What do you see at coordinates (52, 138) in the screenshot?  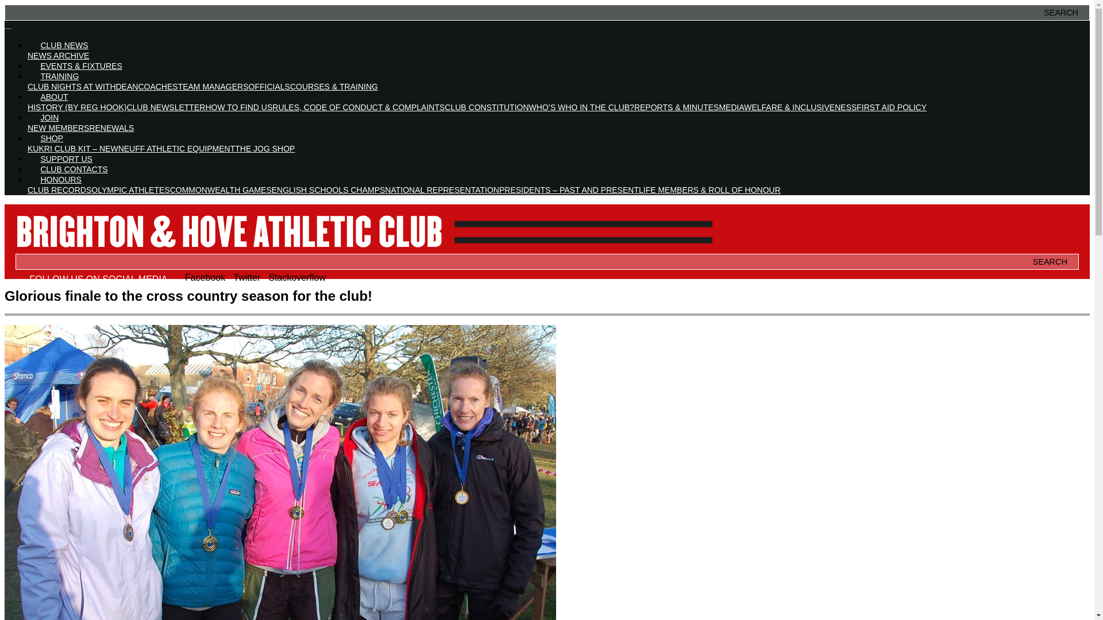 I see `SHOP` at bounding box center [52, 138].